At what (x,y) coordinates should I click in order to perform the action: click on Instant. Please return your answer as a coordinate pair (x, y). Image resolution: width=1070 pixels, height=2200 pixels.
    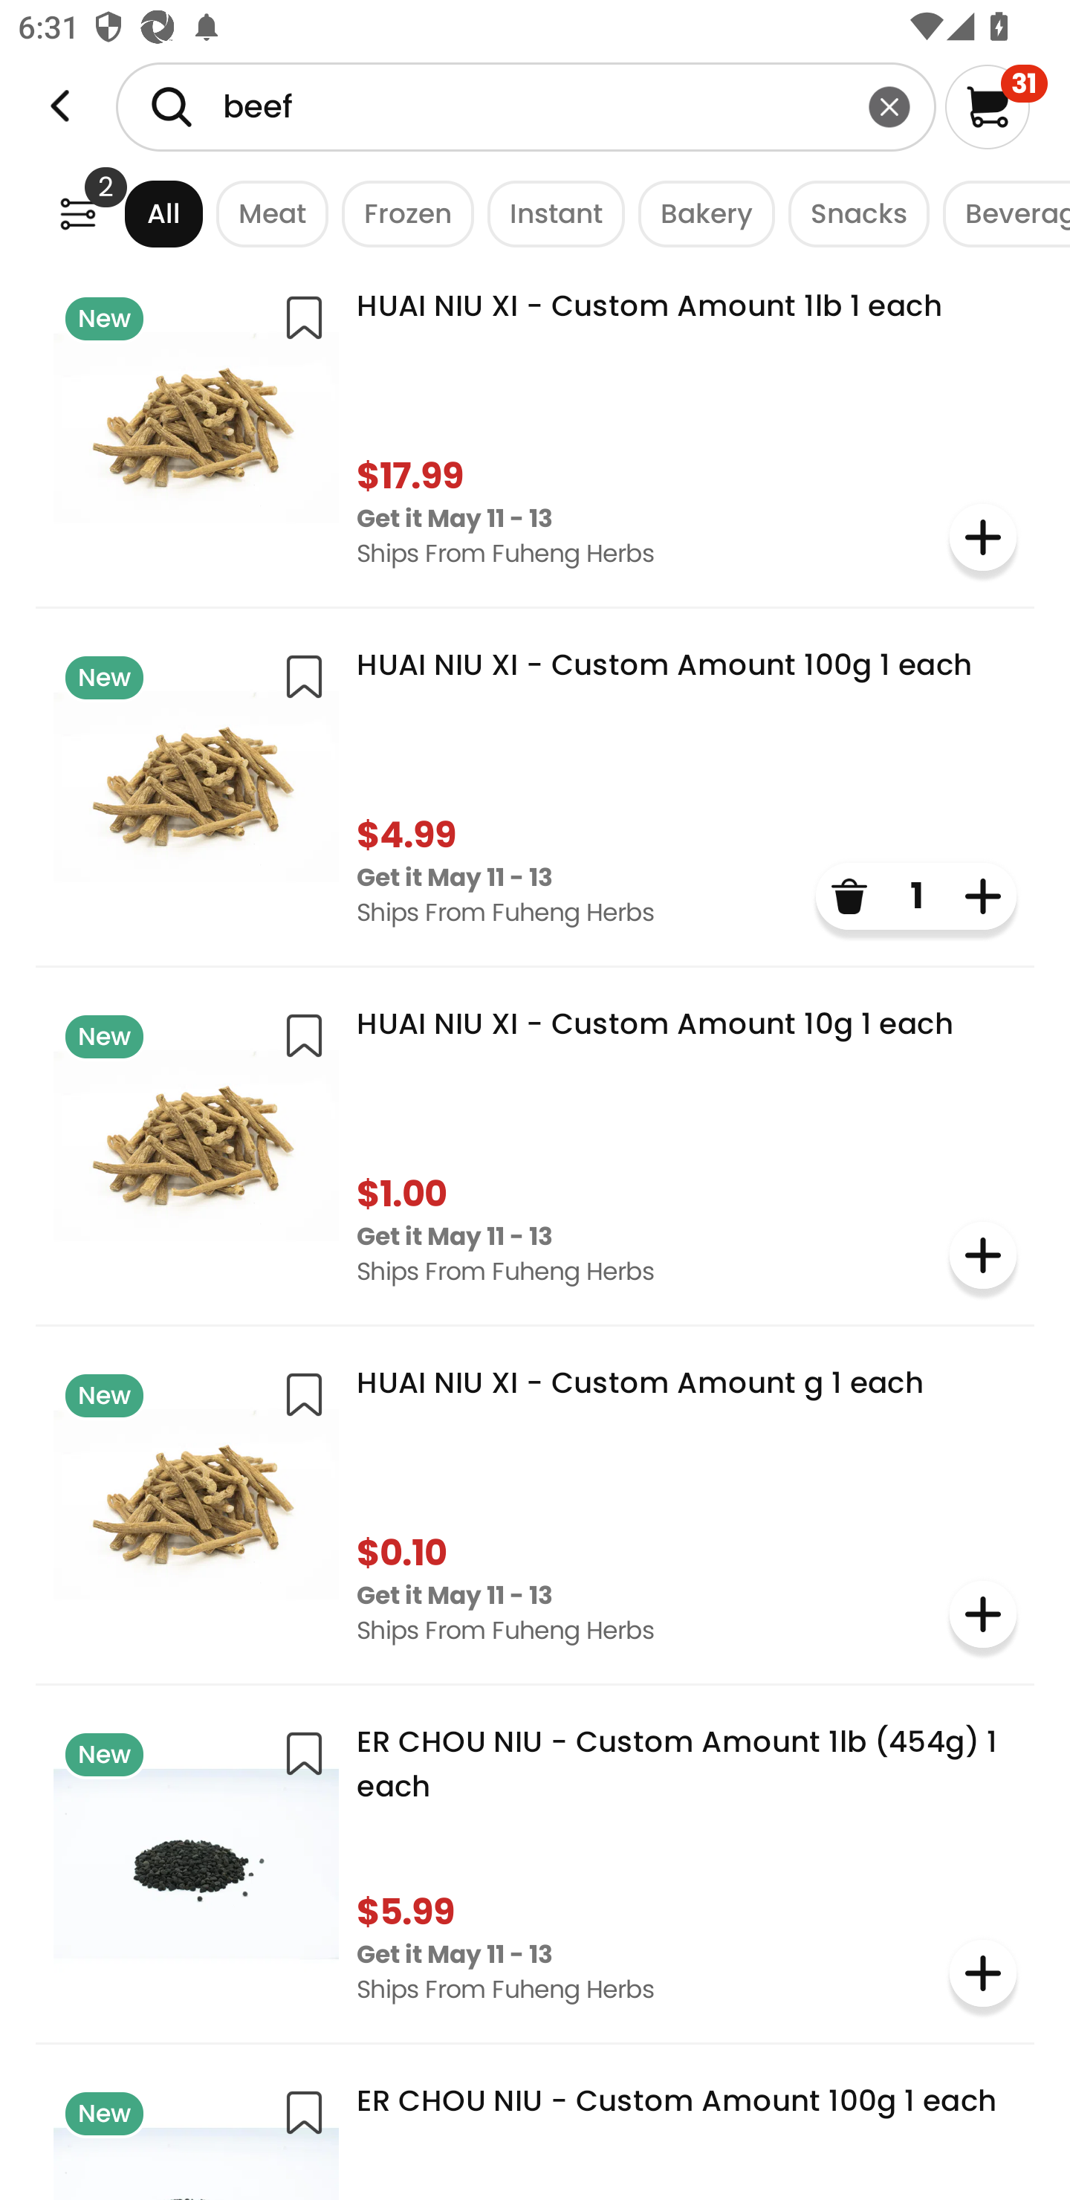
    Looking at the image, I should click on (548, 213).